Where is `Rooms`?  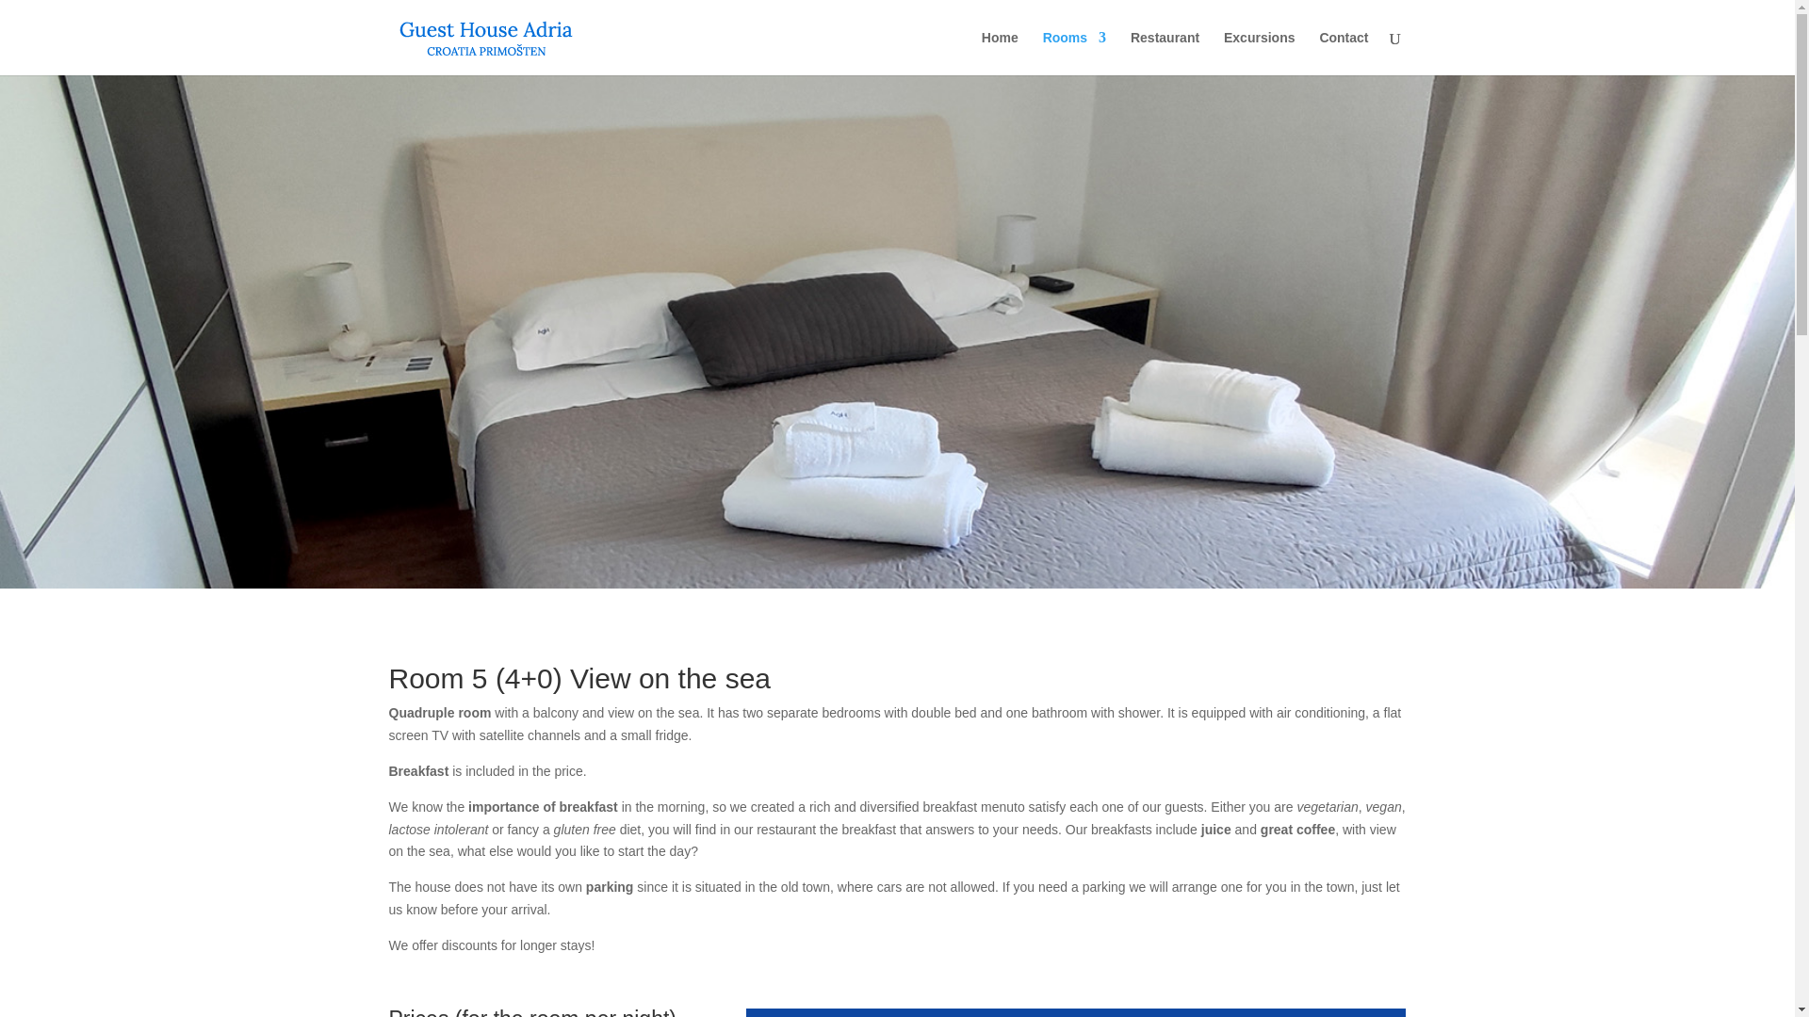 Rooms is located at coordinates (1074, 53).